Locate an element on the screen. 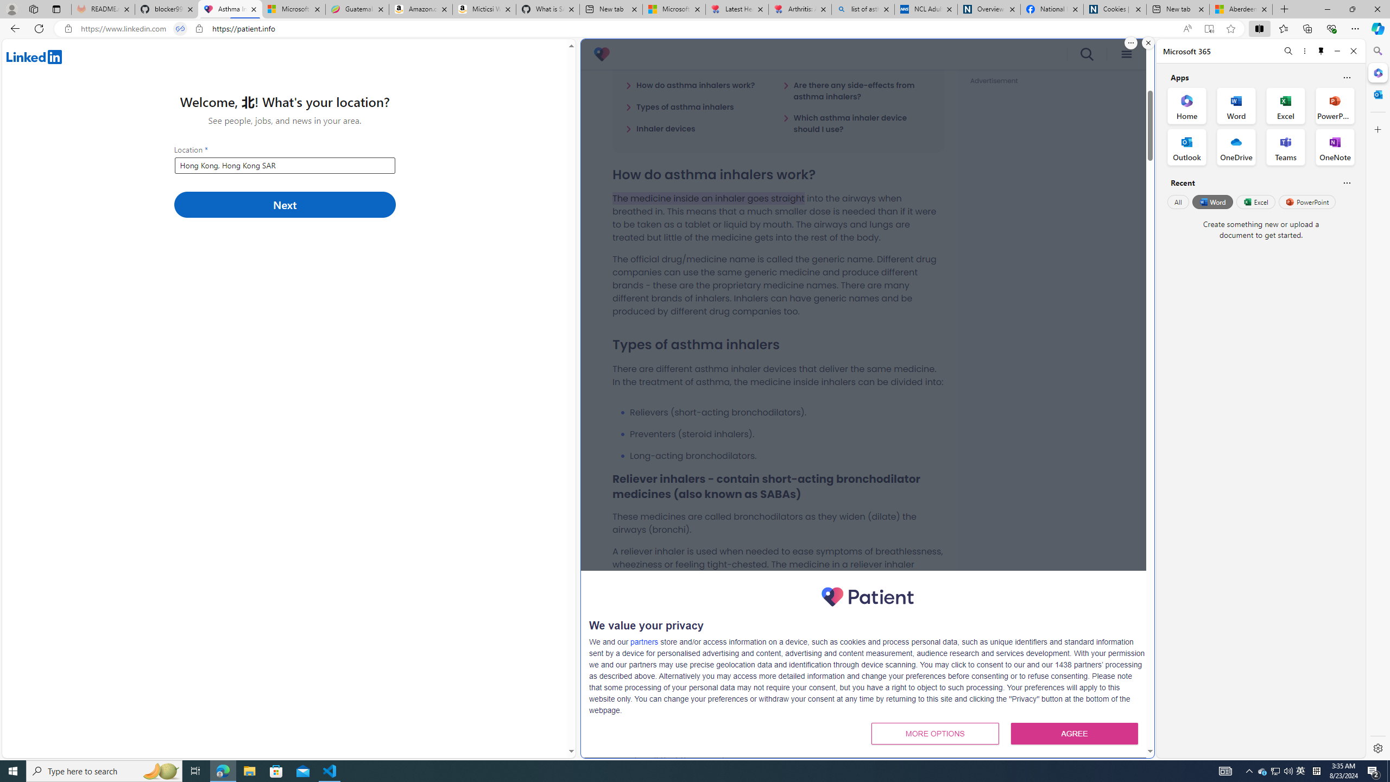 The image size is (1390, 782). Patient 3.0 is located at coordinates (602, 54).